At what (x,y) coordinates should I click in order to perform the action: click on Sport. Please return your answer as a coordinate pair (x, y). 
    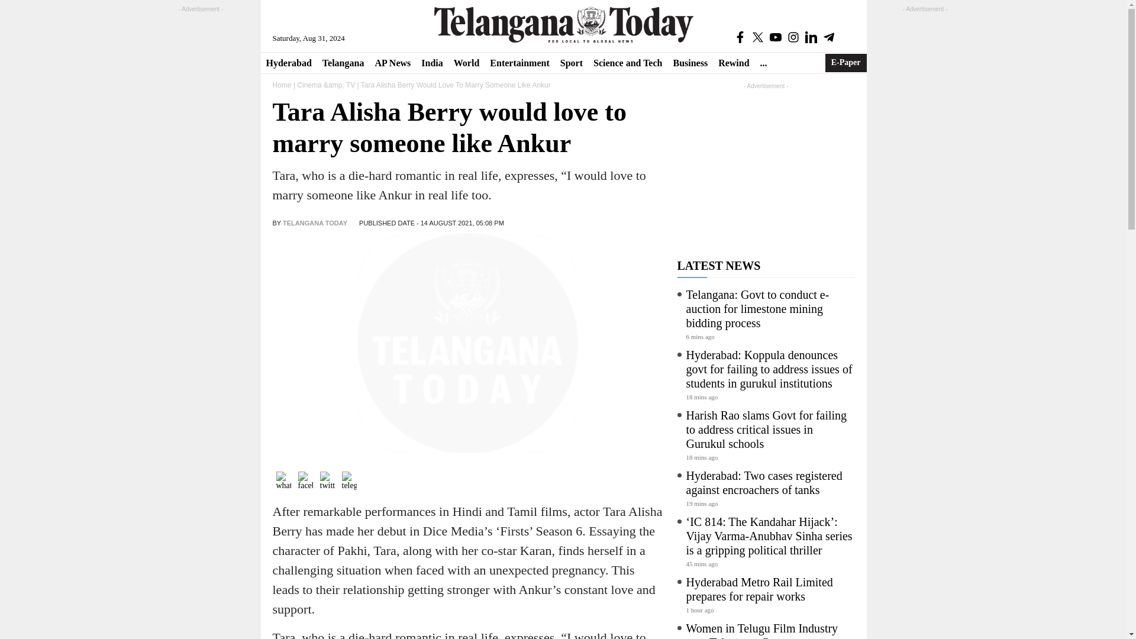
    Looking at the image, I should click on (572, 63).